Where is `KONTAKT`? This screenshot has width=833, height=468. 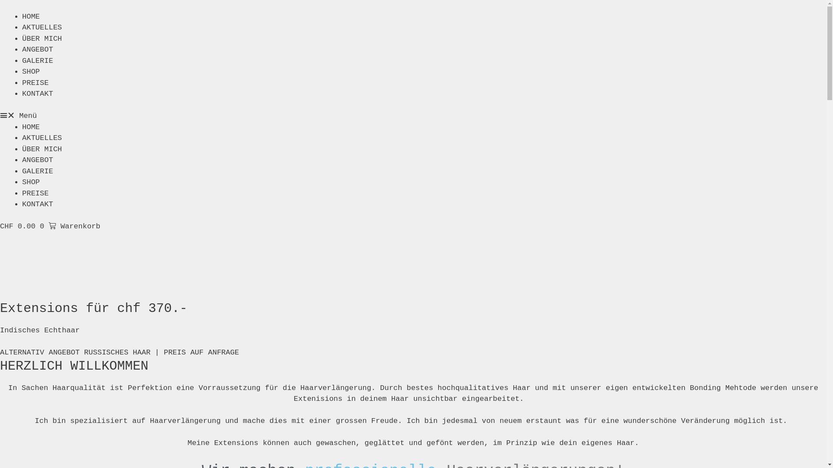 KONTAKT is located at coordinates (37, 205).